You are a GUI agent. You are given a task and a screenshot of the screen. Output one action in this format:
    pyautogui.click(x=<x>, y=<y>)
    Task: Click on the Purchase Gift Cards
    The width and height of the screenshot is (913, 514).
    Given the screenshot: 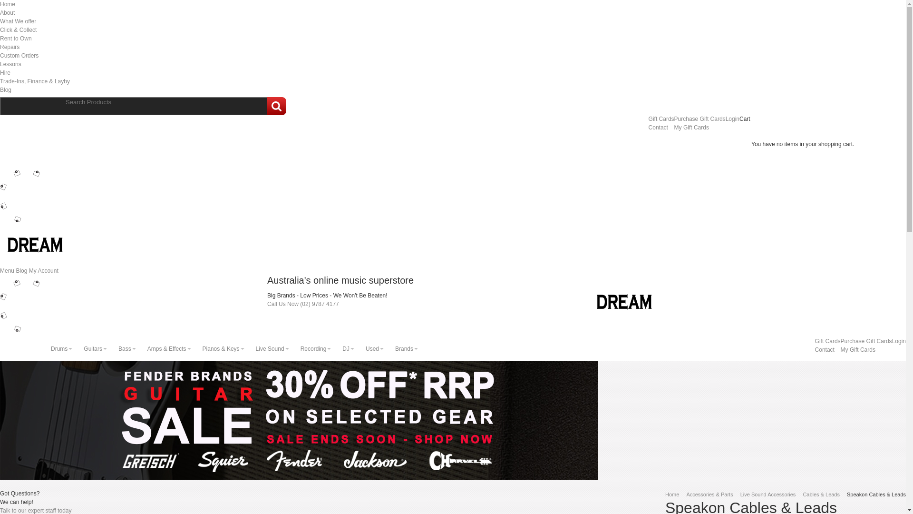 What is the action you would take?
    pyautogui.click(x=700, y=119)
    